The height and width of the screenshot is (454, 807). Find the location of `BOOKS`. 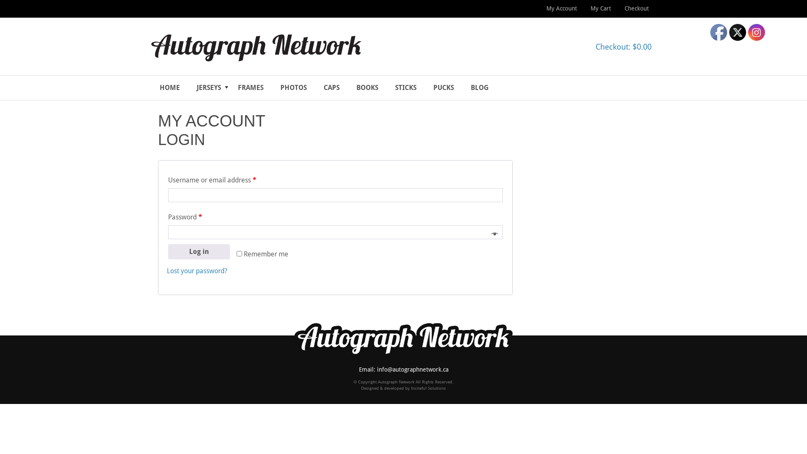

BOOKS is located at coordinates (367, 88).